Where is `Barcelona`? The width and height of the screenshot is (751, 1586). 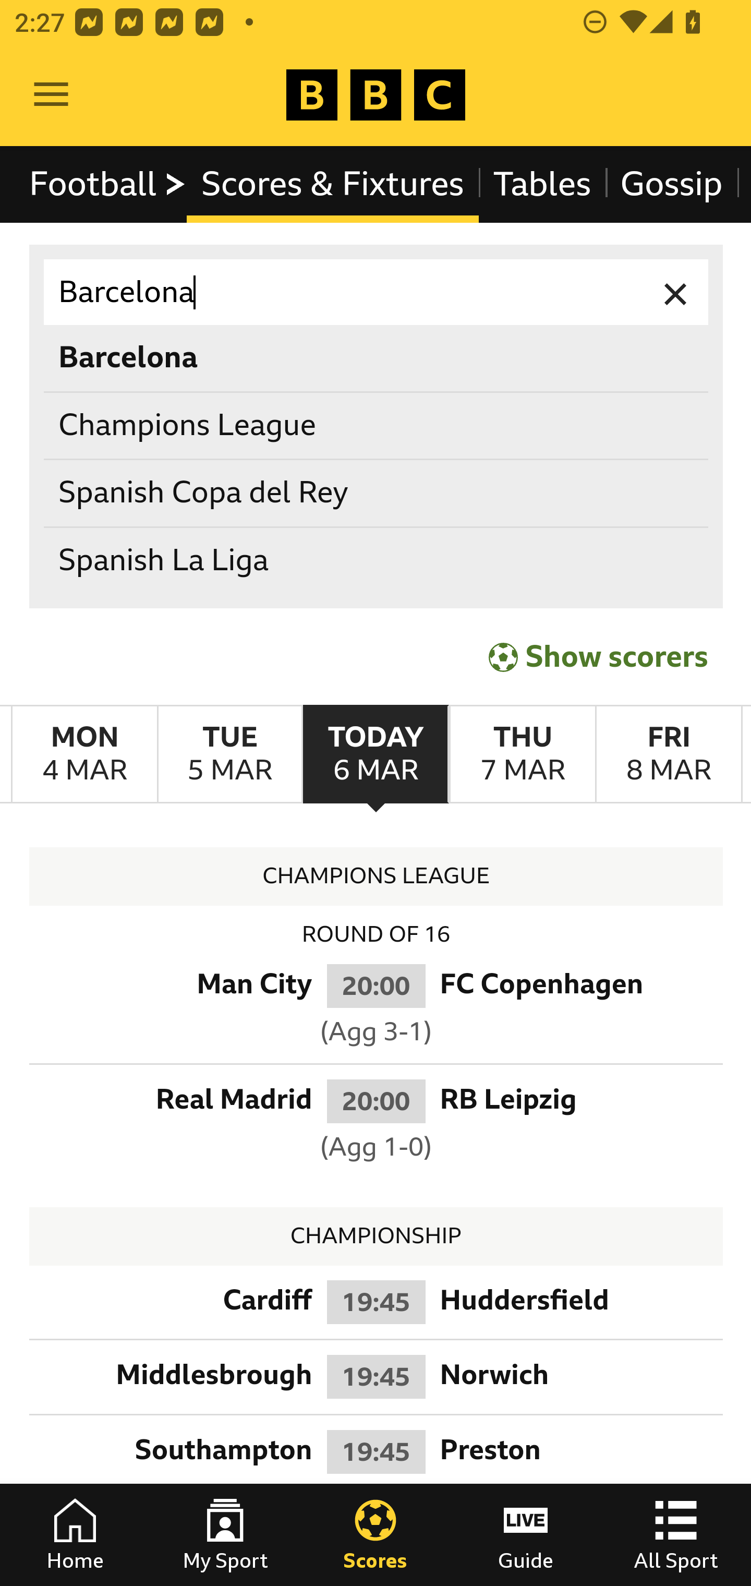
Barcelona is located at coordinates (377, 292).